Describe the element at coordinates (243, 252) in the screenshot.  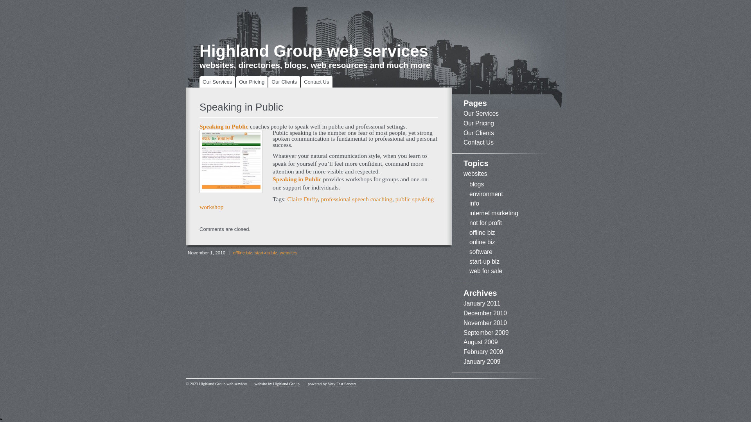
I see `offline biz` at that location.